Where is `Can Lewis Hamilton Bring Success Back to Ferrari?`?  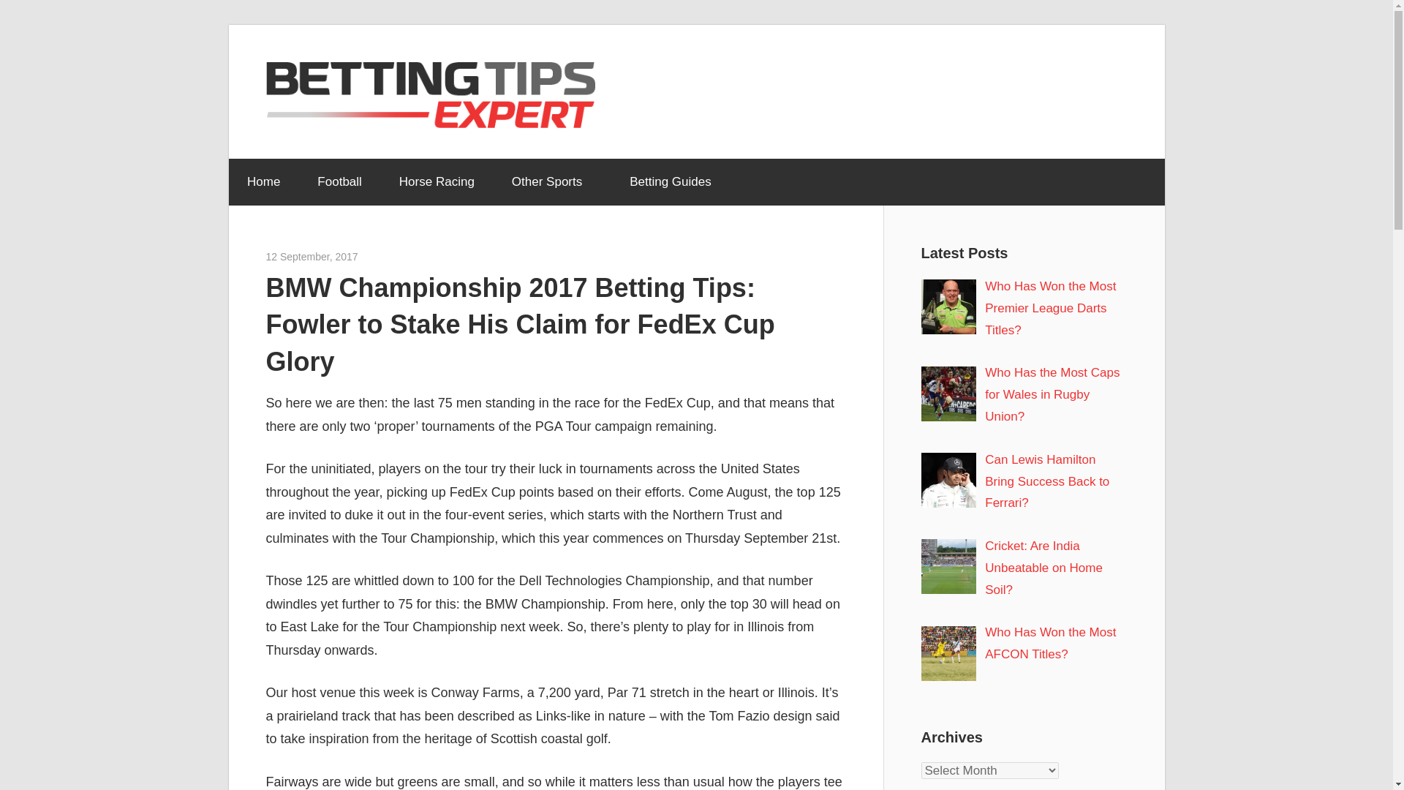 Can Lewis Hamilton Bring Success Back to Ferrari? is located at coordinates (1047, 481).